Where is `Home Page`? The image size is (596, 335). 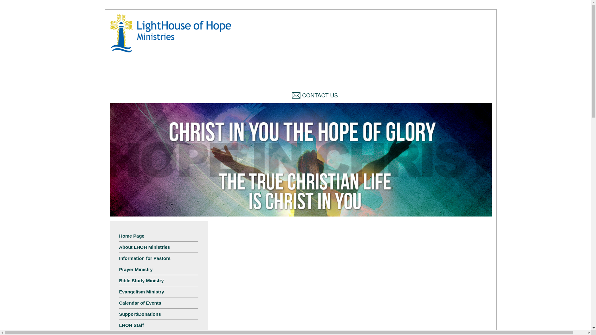 Home Page is located at coordinates (159, 236).